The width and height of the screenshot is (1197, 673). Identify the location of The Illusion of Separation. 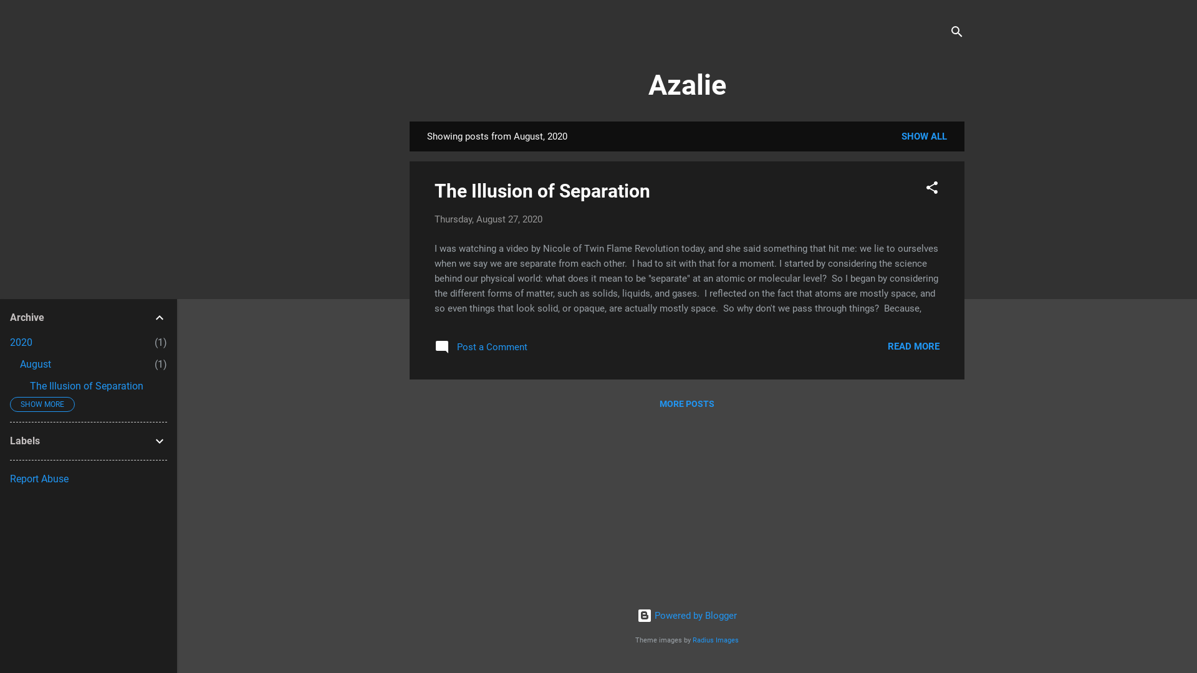
(87, 386).